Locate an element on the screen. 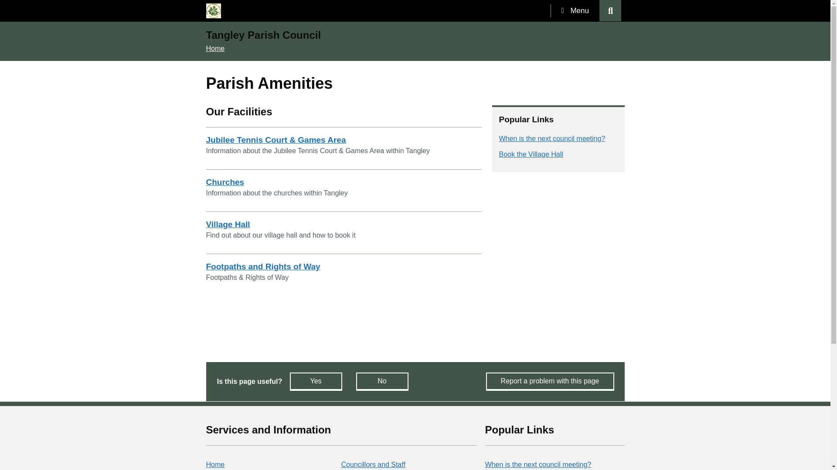 This screenshot has width=837, height=470. When is the next council meeting? is located at coordinates (552, 138).